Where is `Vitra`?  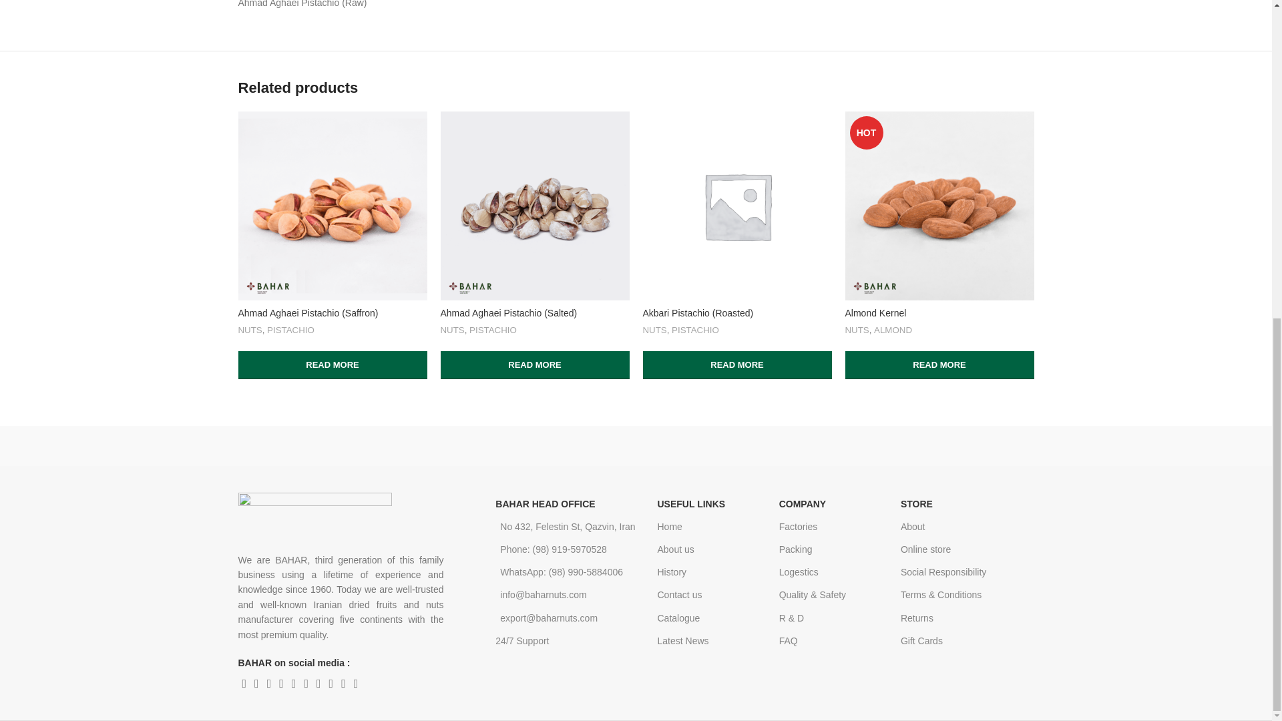
Vitra is located at coordinates (749, 446).